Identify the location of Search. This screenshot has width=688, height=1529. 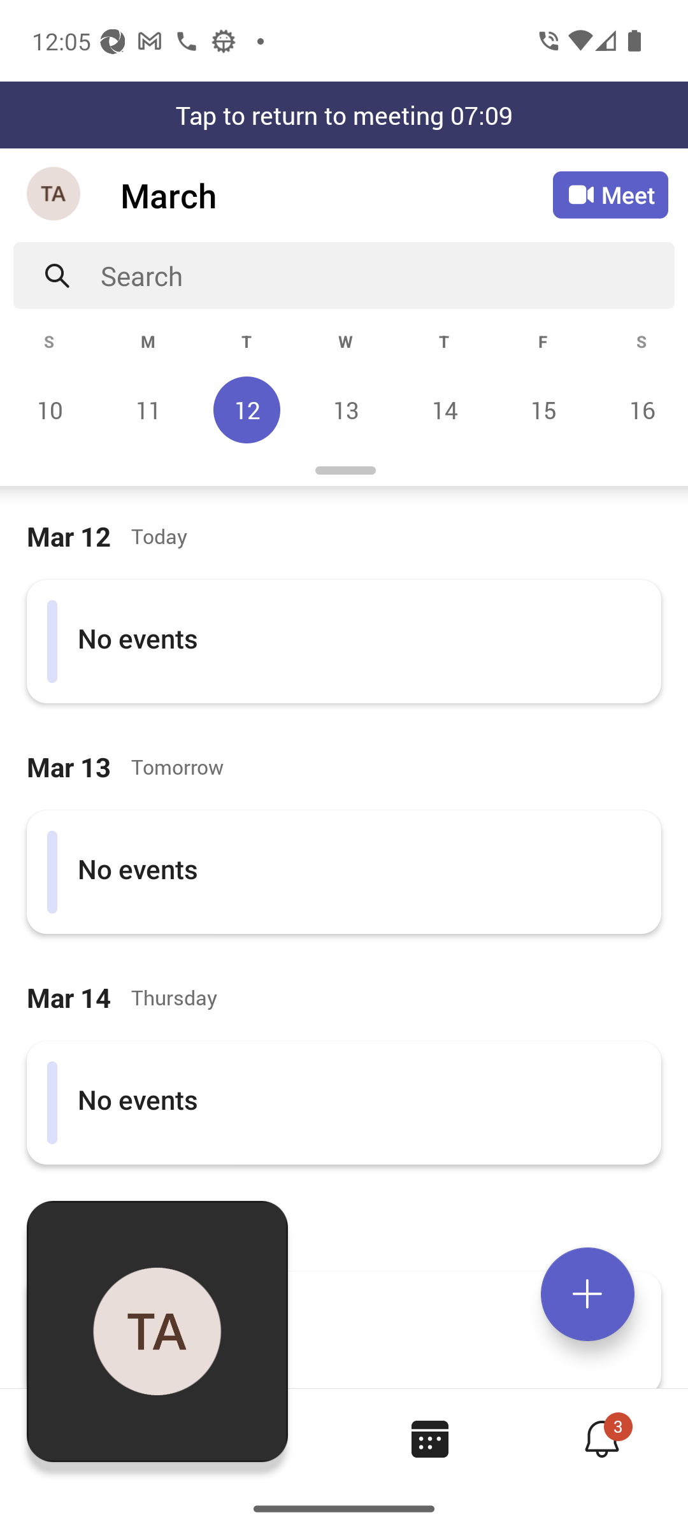
(387, 275).